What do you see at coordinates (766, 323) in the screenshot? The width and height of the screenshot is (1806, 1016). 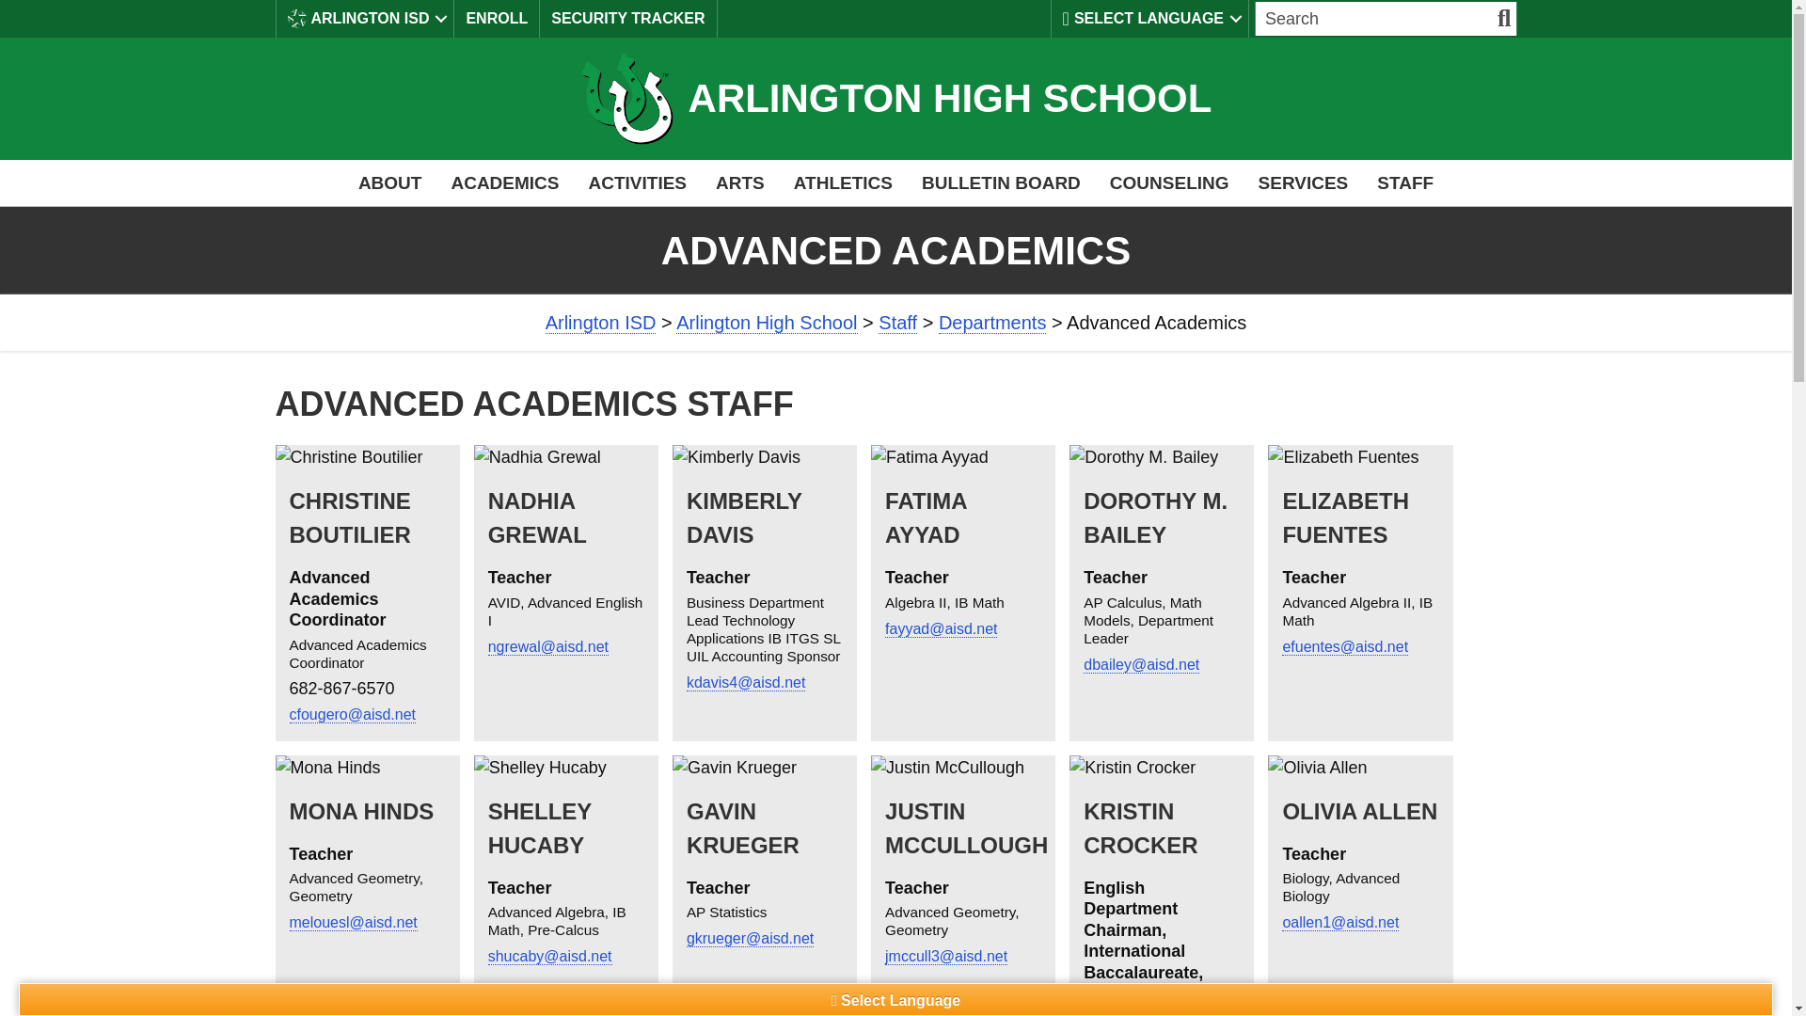 I see `Go to Arlington High School.` at bounding box center [766, 323].